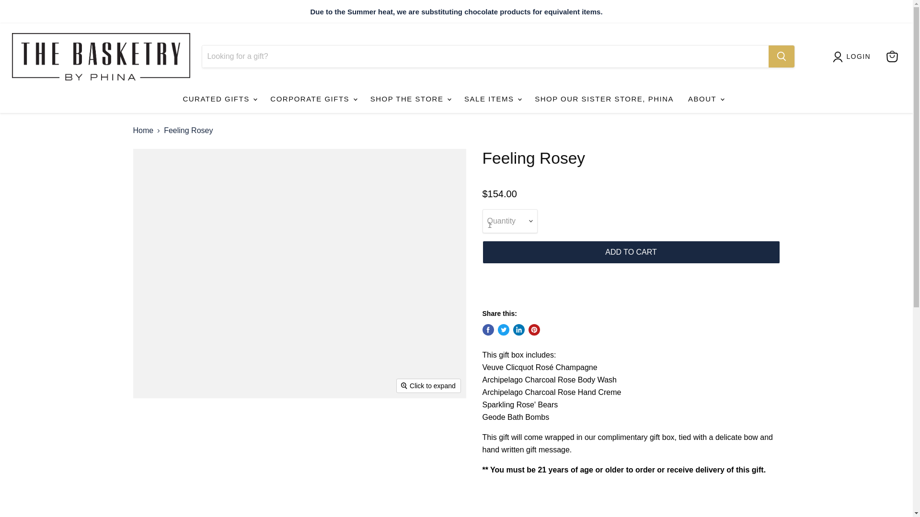 This screenshot has height=517, width=920. I want to click on CORPORATE GIFTS, so click(312, 99).